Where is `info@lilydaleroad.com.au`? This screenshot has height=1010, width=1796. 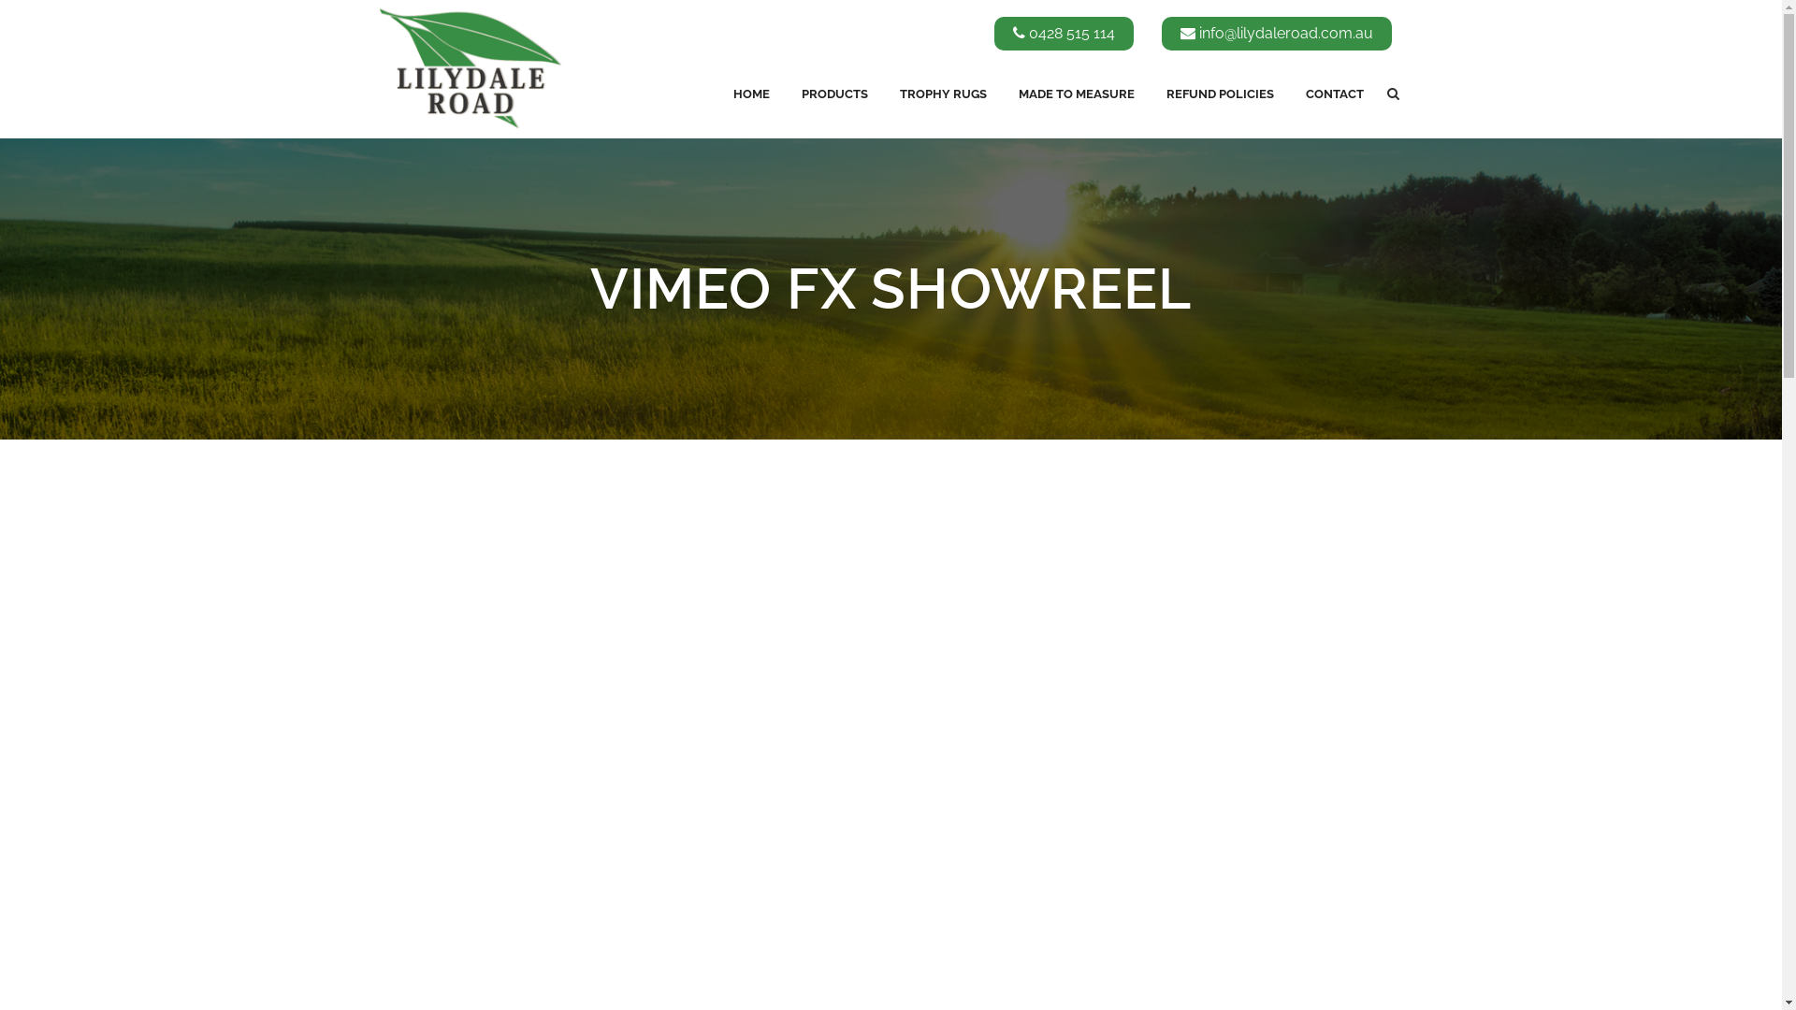 info@lilydaleroad.com.au is located at coordinates (1277, 34).